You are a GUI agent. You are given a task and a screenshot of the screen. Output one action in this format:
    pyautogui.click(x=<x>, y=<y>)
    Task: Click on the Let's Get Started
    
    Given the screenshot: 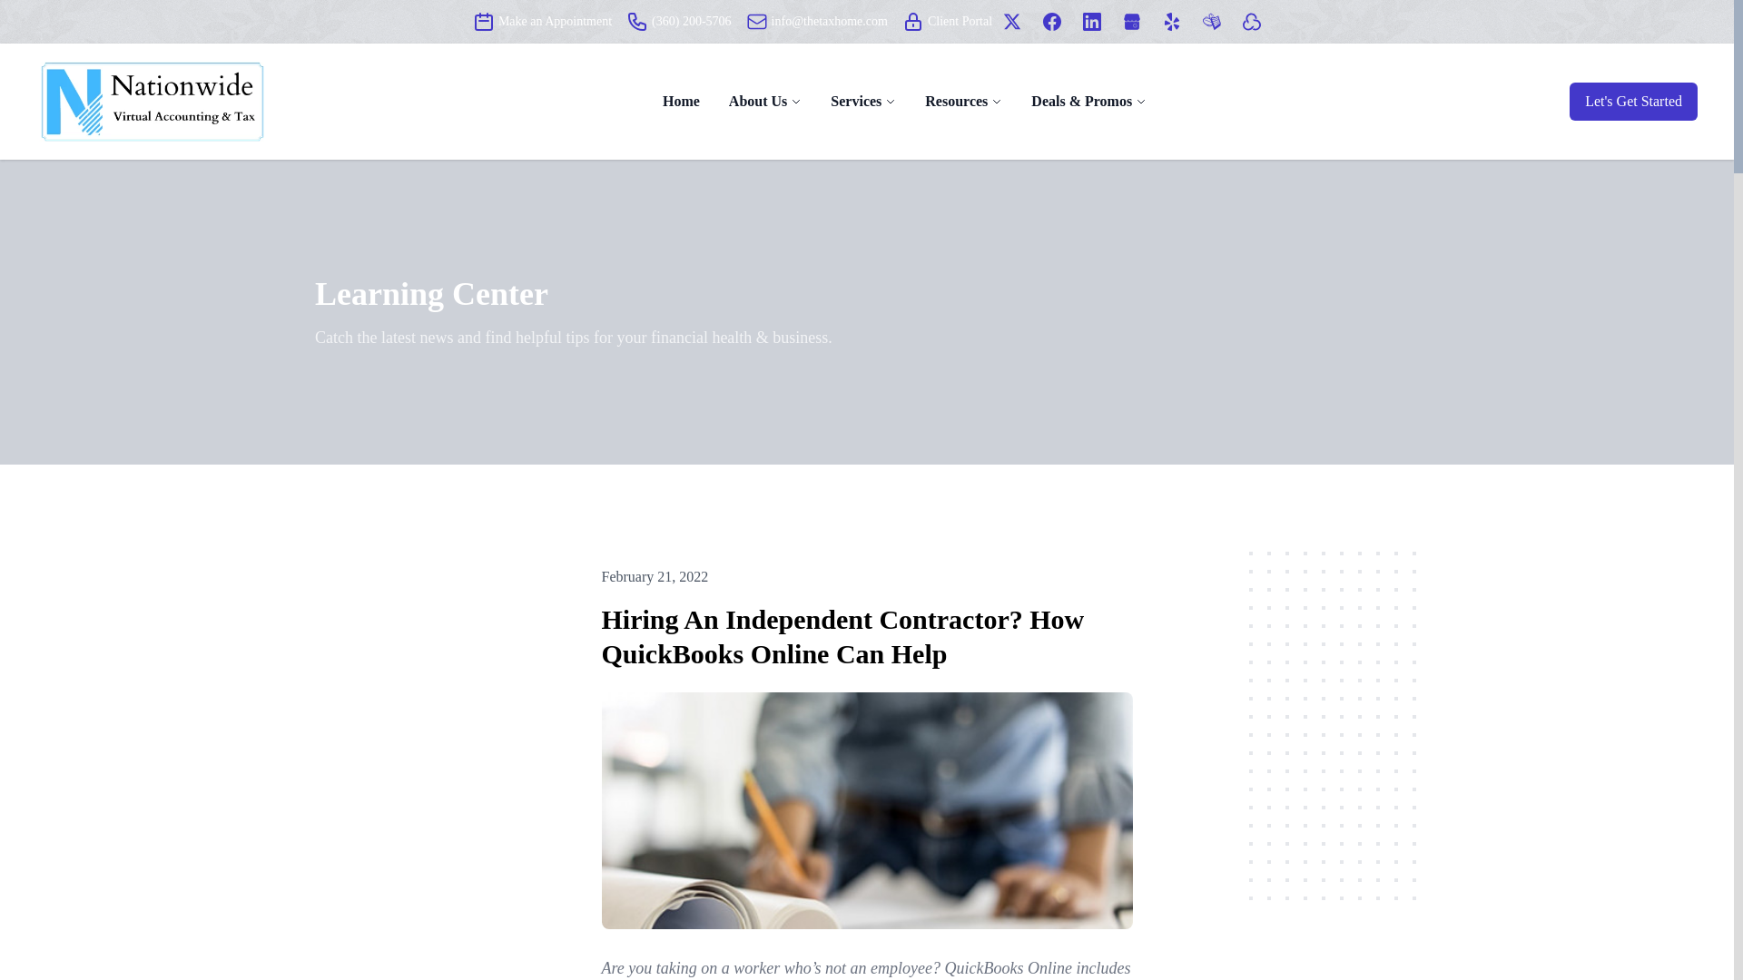 What is the action you would take?
    pyautogui.click(x=1634, y=101)
    